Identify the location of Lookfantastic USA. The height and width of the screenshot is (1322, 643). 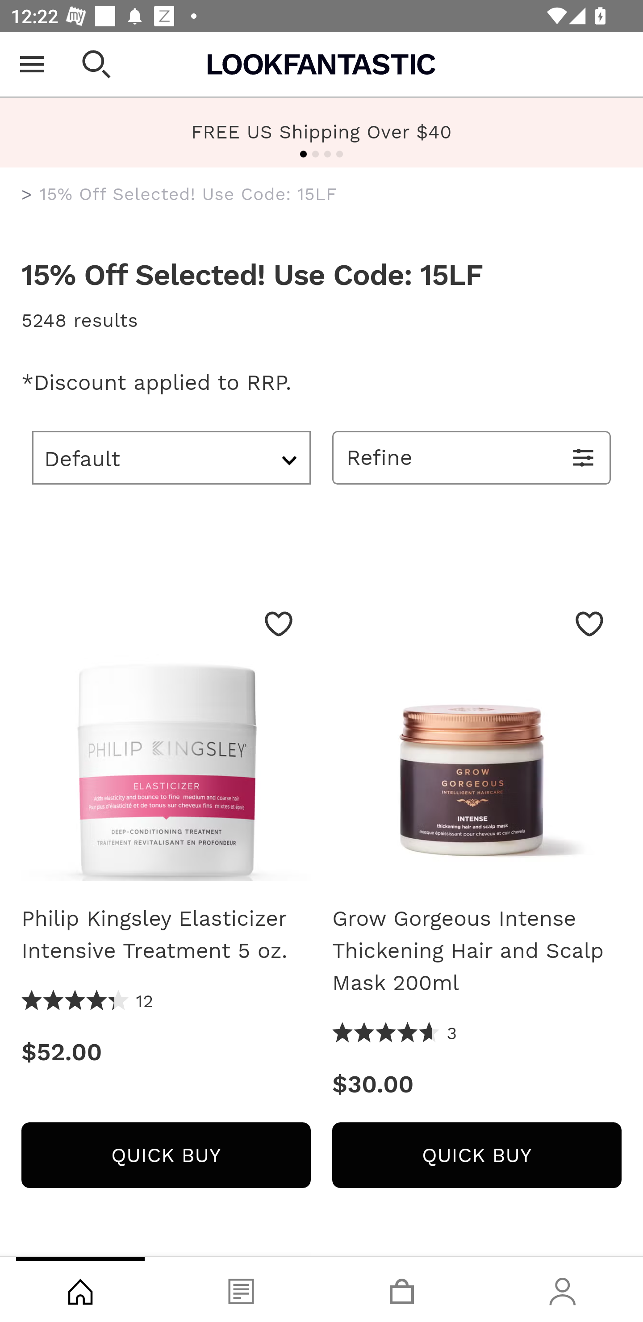
(321, 64).